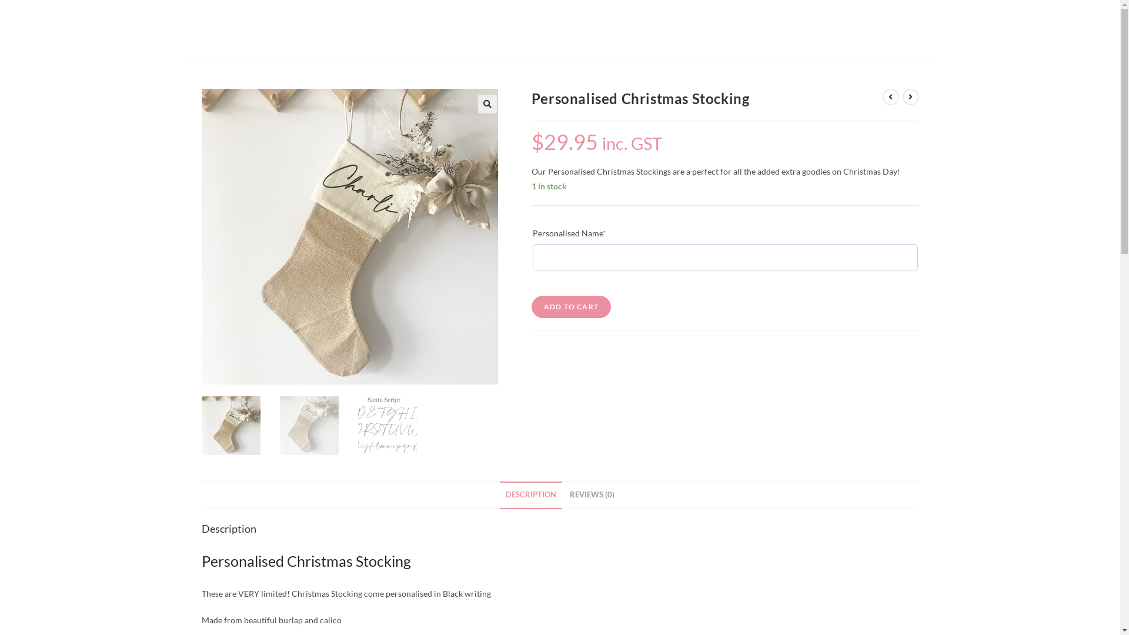 This screenshot has width=1129, height=635. I want to click on REVIEWS (0), so click(592, 495).